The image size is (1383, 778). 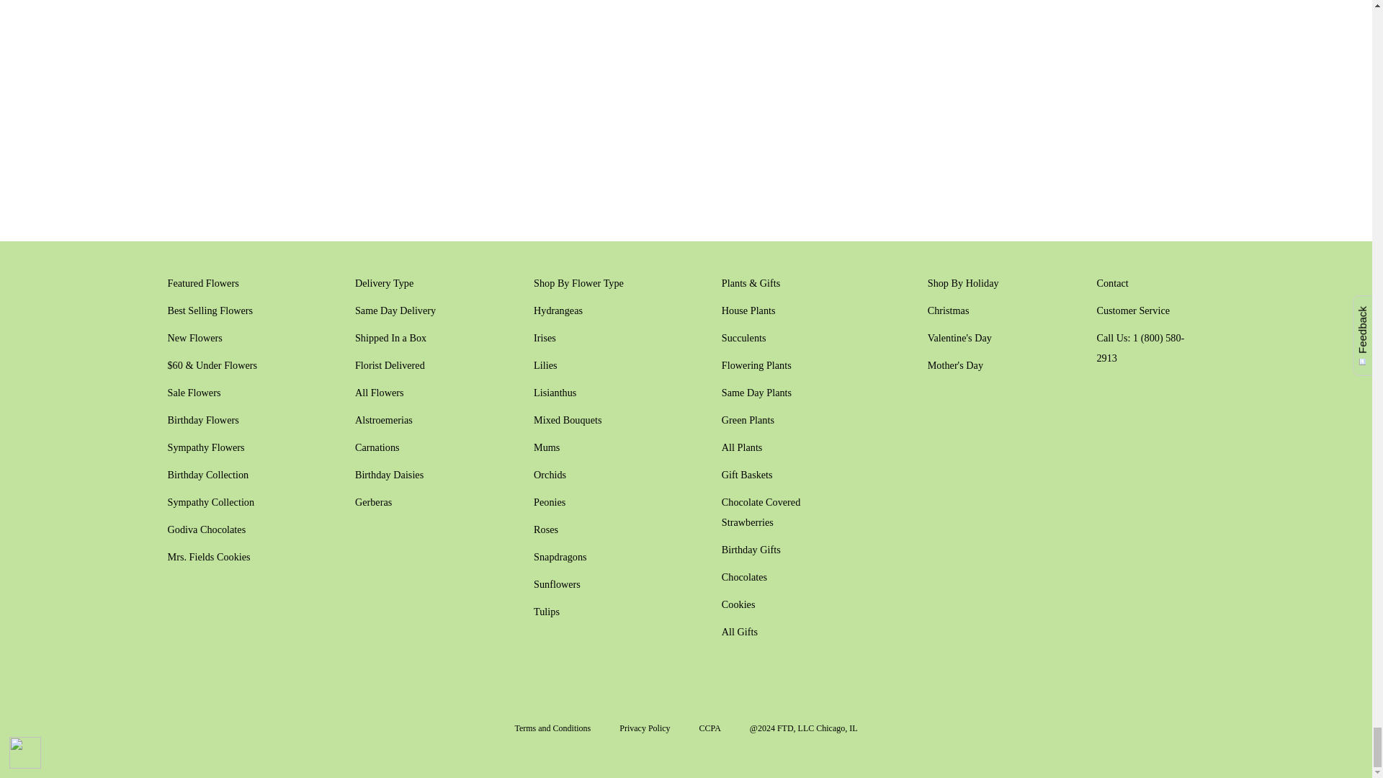 I want to click on Sympathy Flowers, so click(x=206, y=447).